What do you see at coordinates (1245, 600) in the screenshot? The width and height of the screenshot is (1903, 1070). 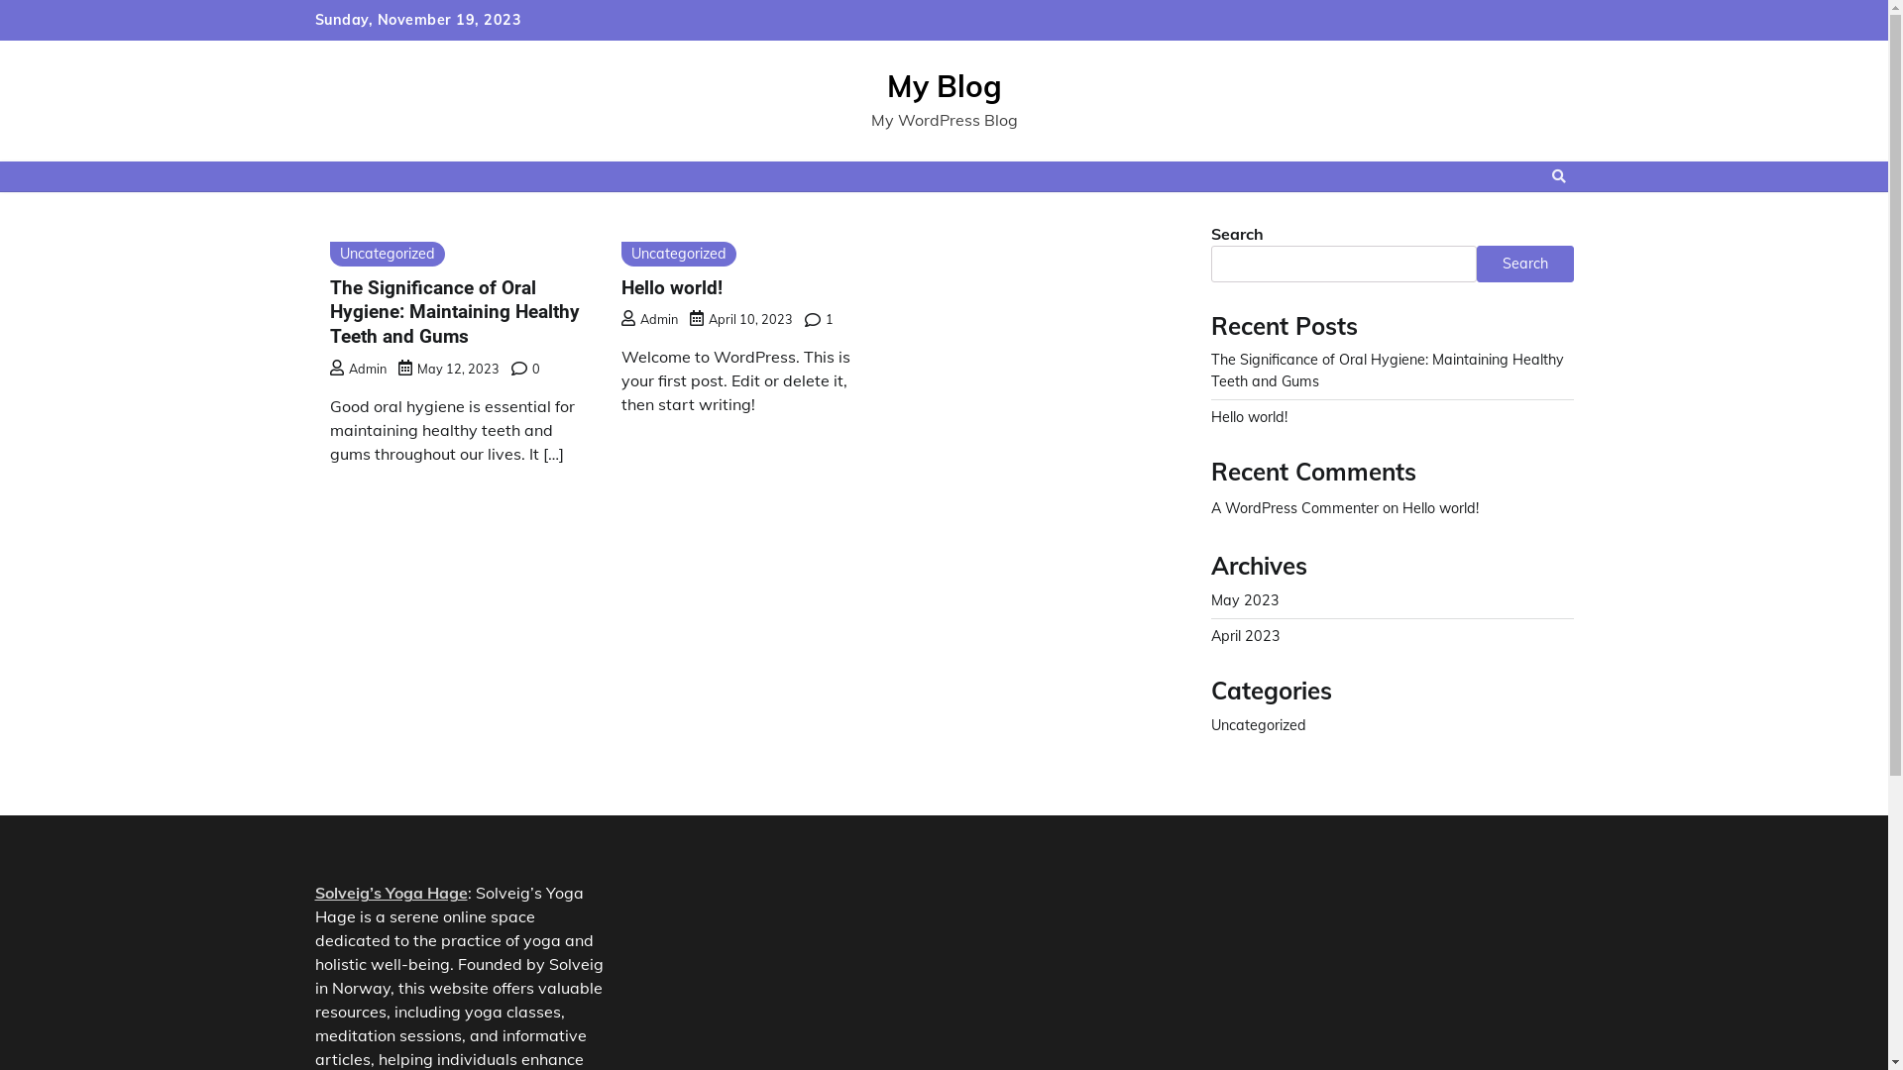 I see `May 2023` at bounding box center [1245, 600].